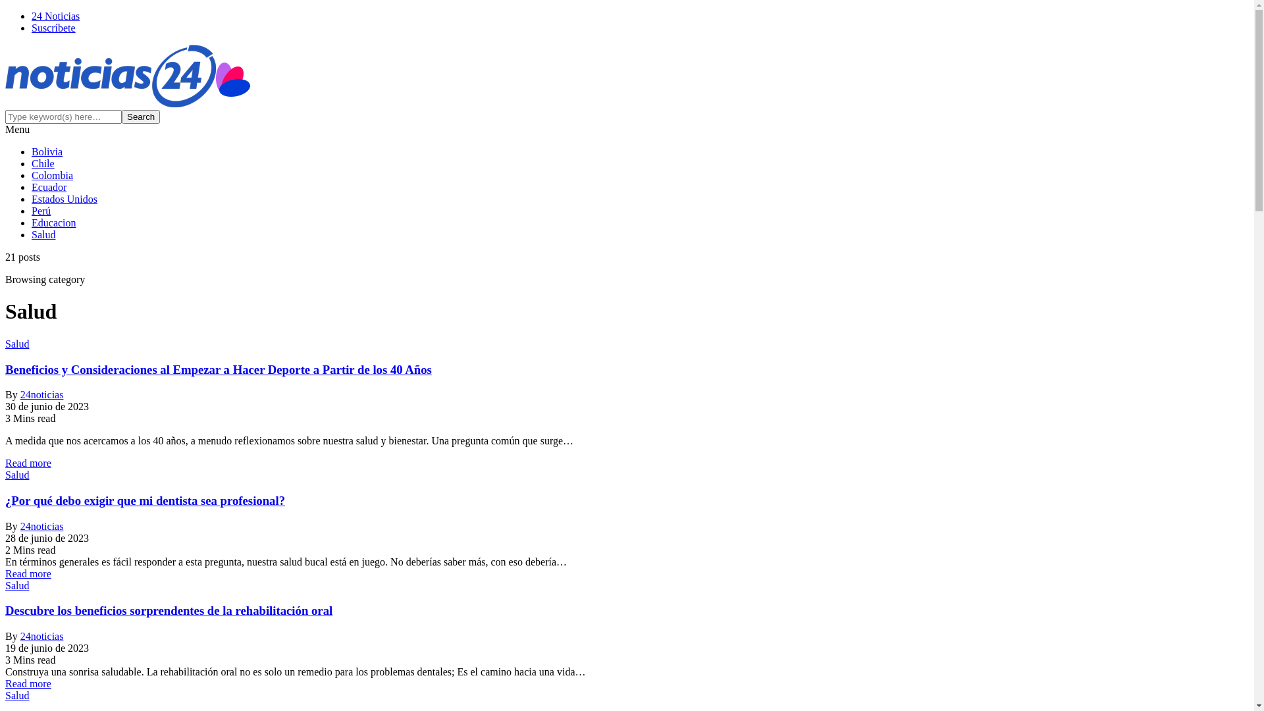 The image size is (1264, 711). Describe the element at coordinates (42, 636) in the screenshot. I see `24noticias` at that location.